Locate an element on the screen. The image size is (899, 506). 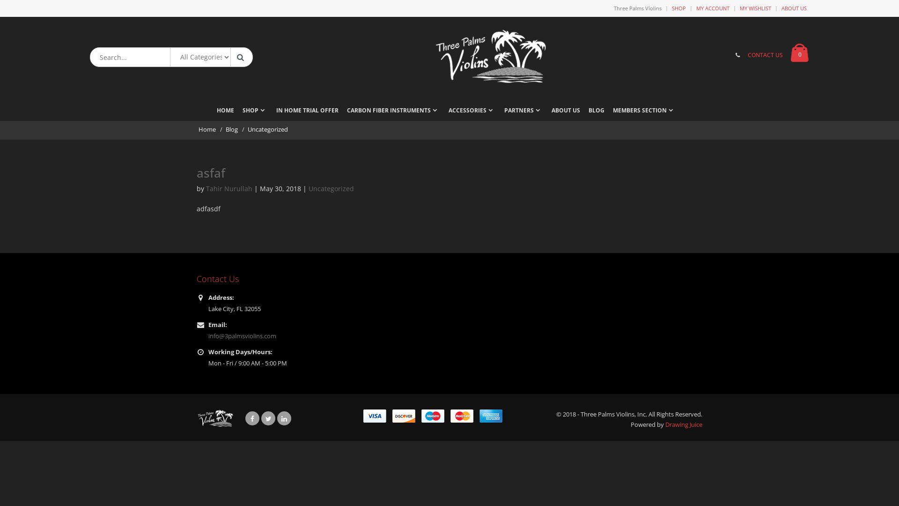
Uncategorized is located at coordinates (332, 188).